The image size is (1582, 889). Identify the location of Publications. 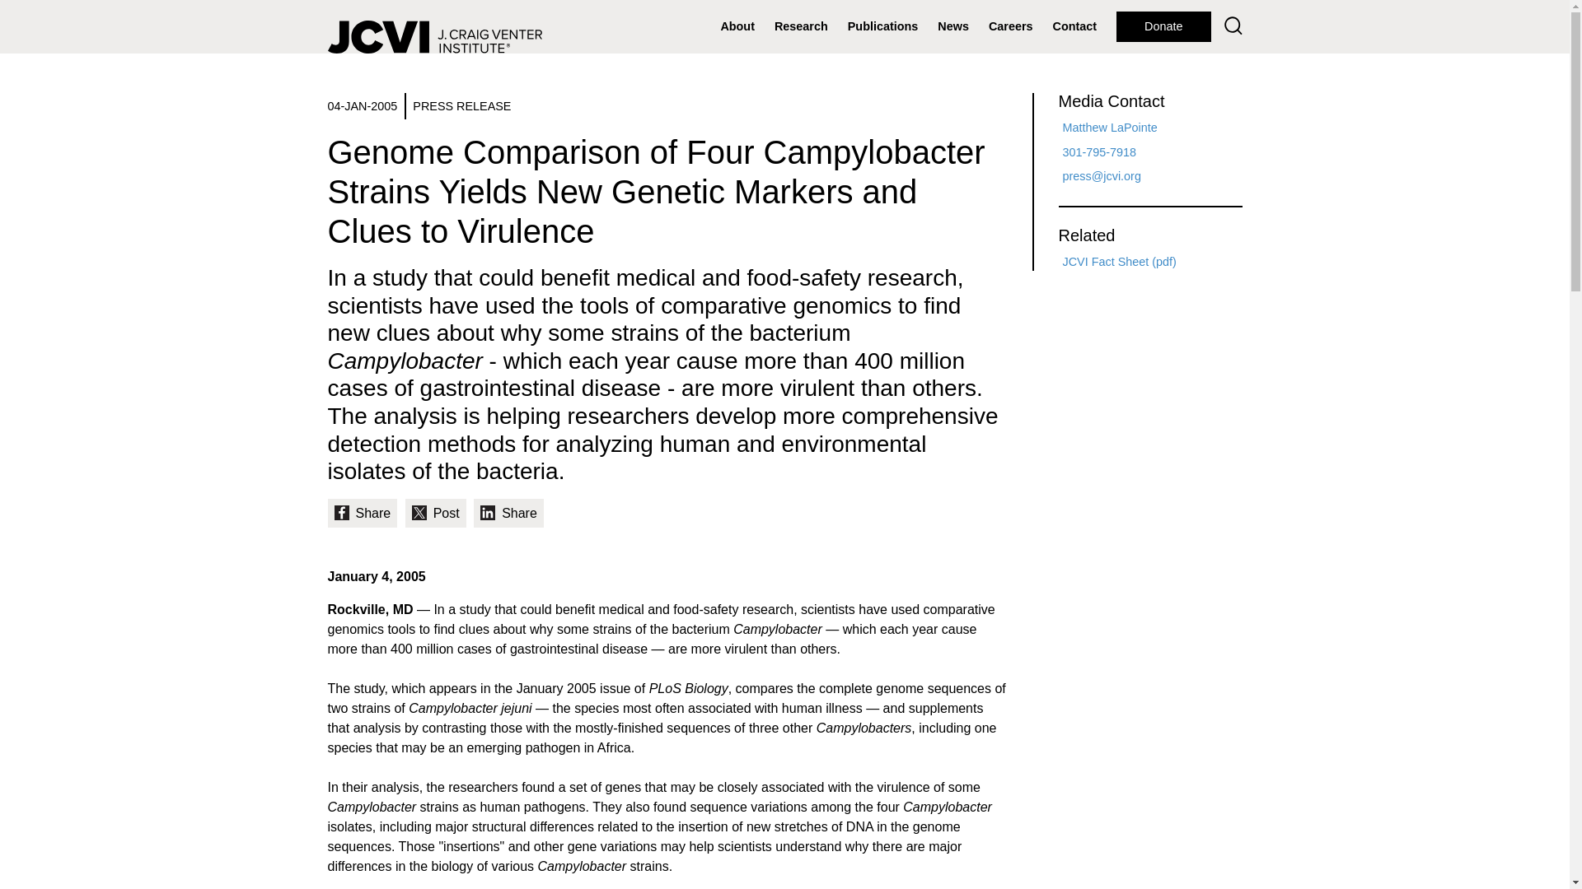
(883, 26).